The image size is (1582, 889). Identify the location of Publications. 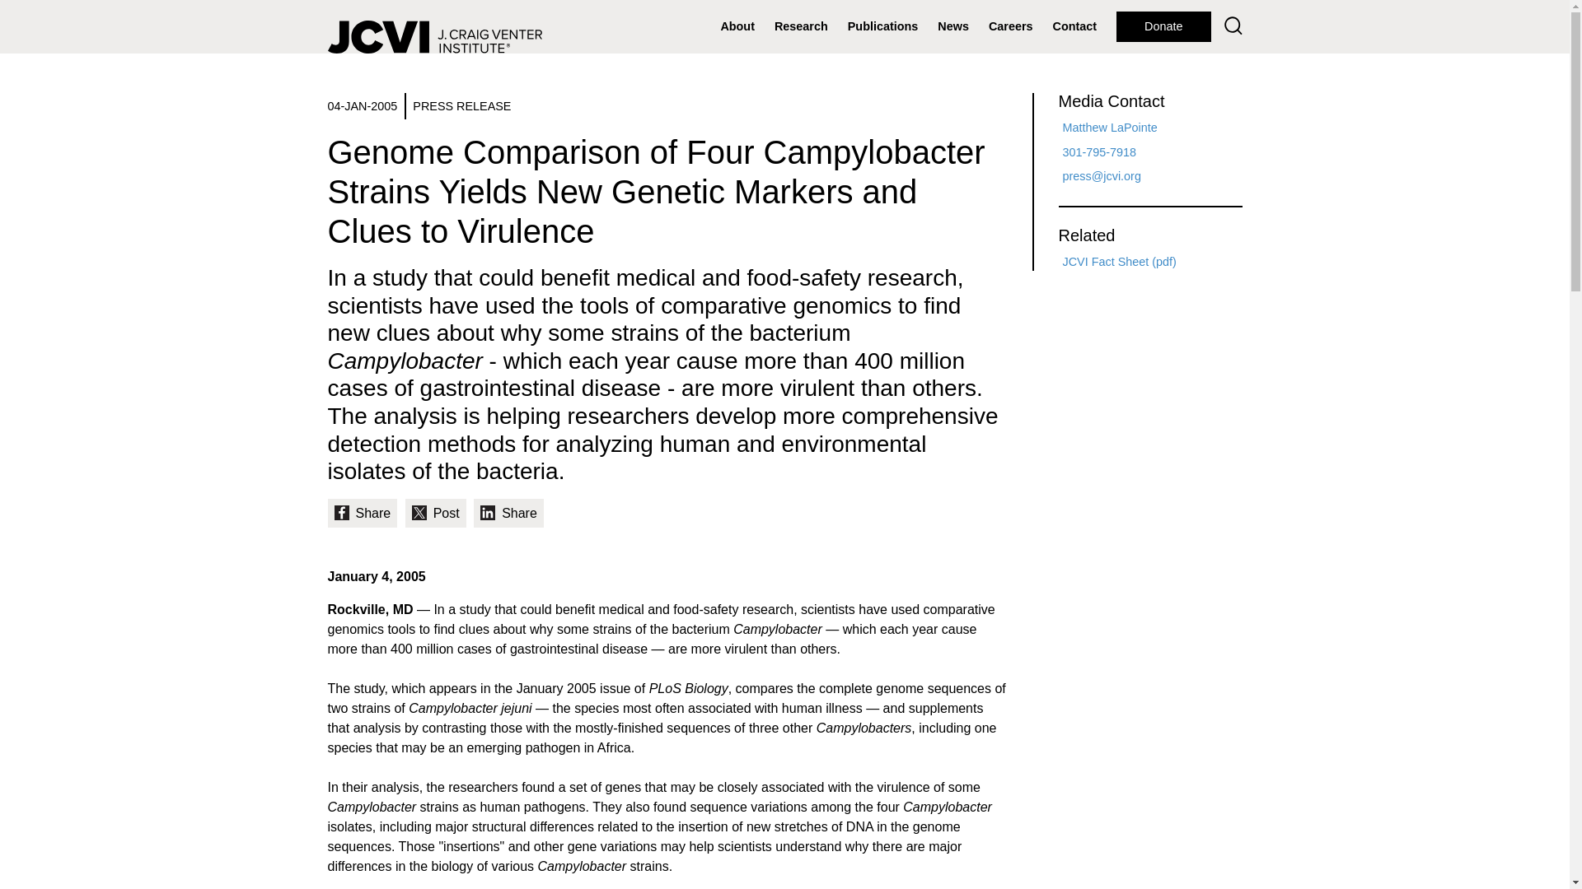
(883, 26).